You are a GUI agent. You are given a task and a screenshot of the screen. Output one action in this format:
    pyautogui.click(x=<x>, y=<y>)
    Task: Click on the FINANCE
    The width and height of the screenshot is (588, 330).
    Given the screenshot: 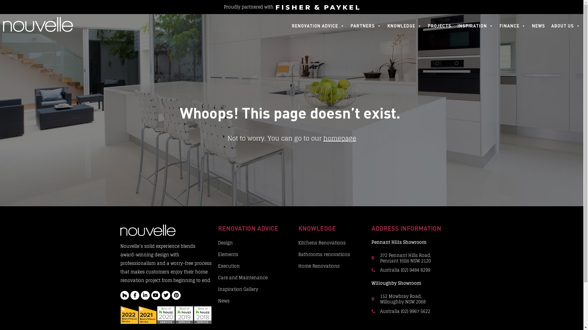 What is the action you would take?
    pyautogui.click(x=513, y=26)
    